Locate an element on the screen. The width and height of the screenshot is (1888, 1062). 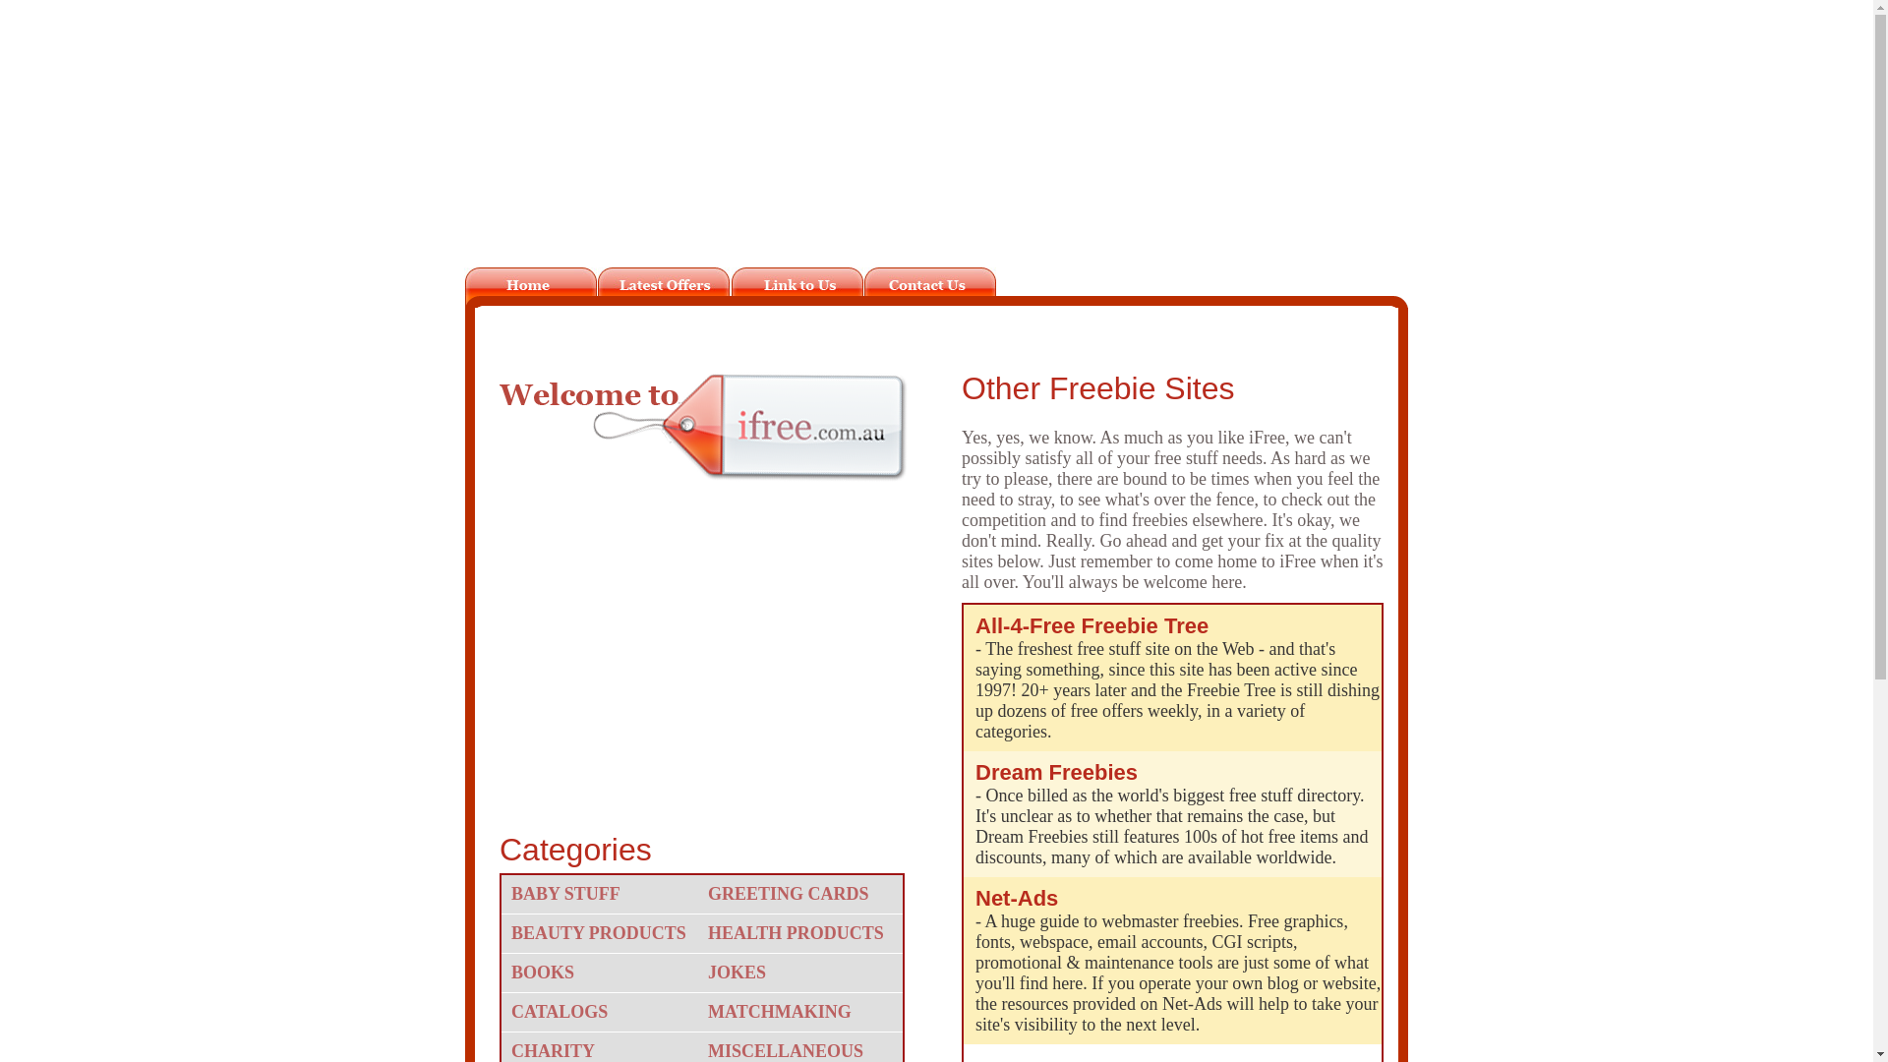
Dream Freebies is located at coordinates (1178, 783).